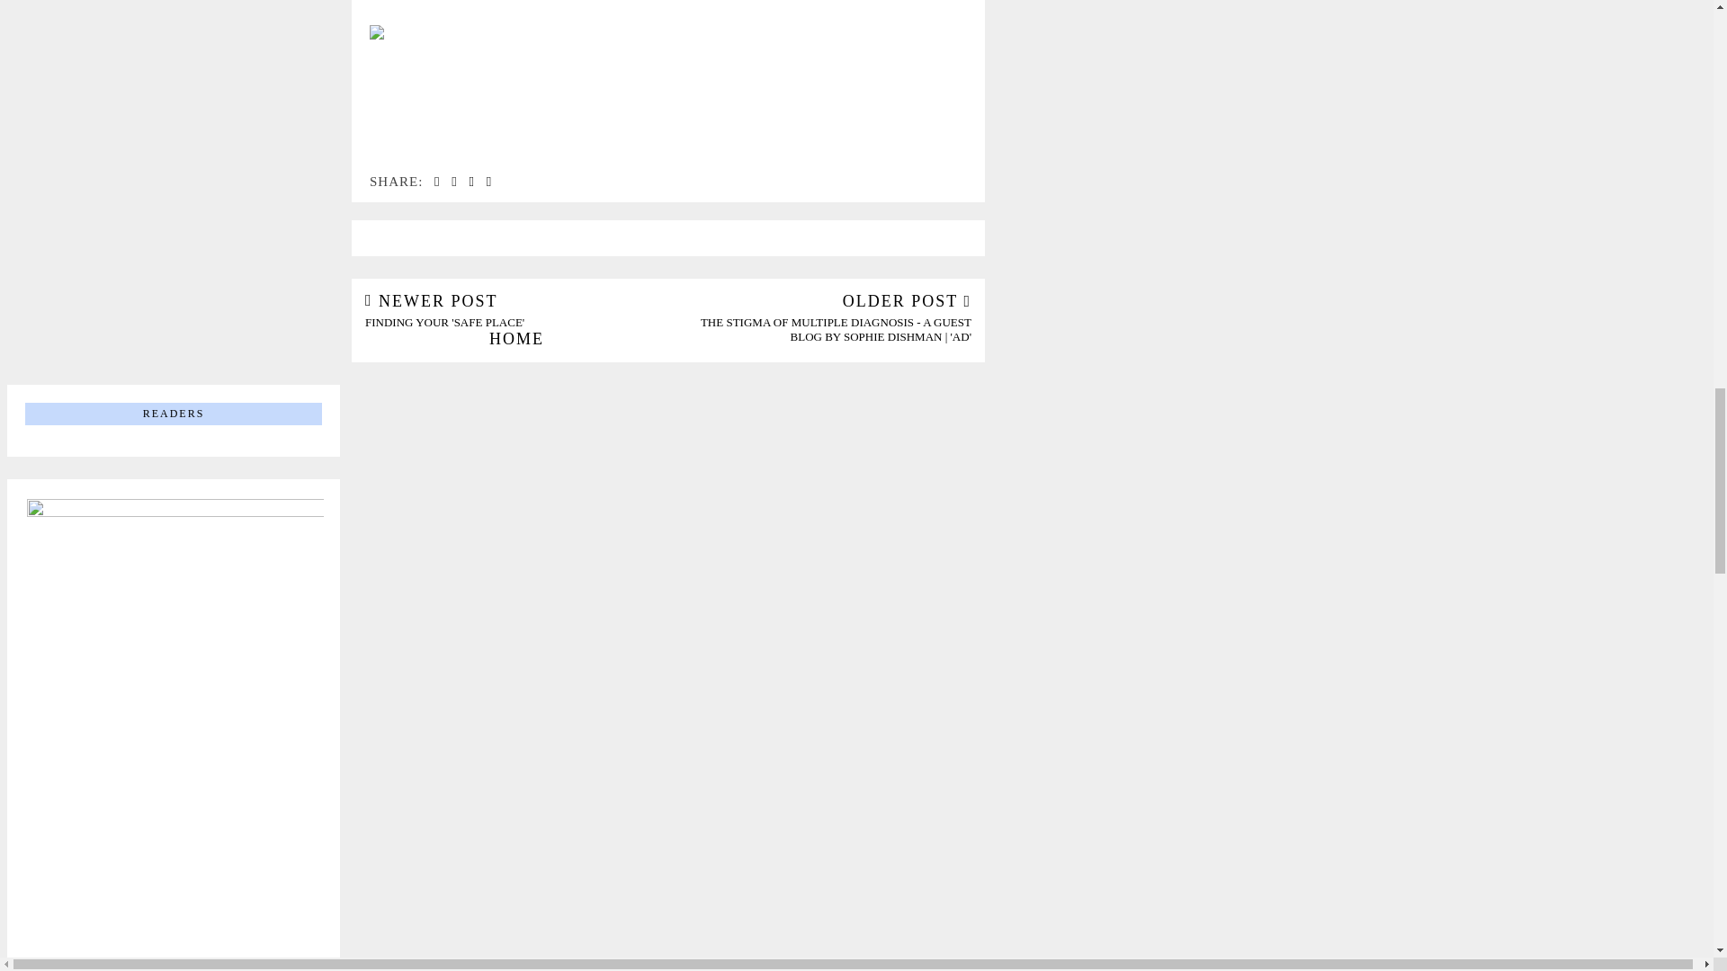 The width and height of the screenshot is (1727, 971). Describe the element at coordinates (516, 311) in the screenshot. I see `Newer Post` at that location.